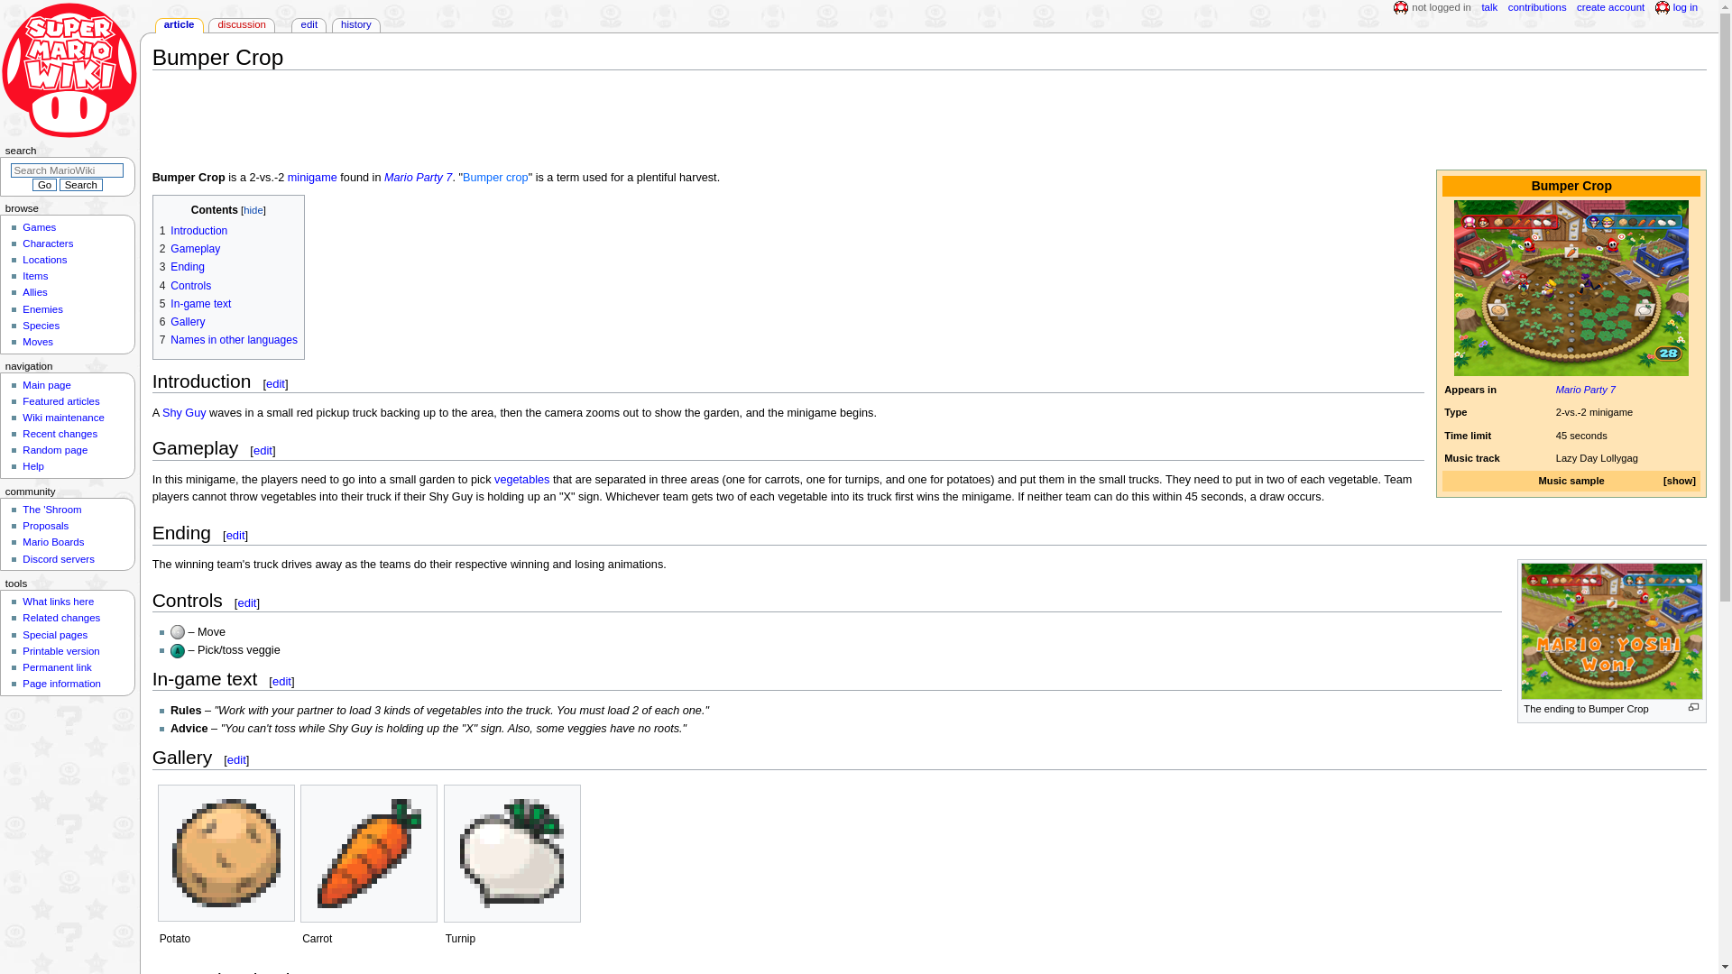 Image resolution: width=1732 pixels, height=974 pixels. Describe the element at coordinates (177, 631) in the screenshot. I see `Control Stick` at that location.